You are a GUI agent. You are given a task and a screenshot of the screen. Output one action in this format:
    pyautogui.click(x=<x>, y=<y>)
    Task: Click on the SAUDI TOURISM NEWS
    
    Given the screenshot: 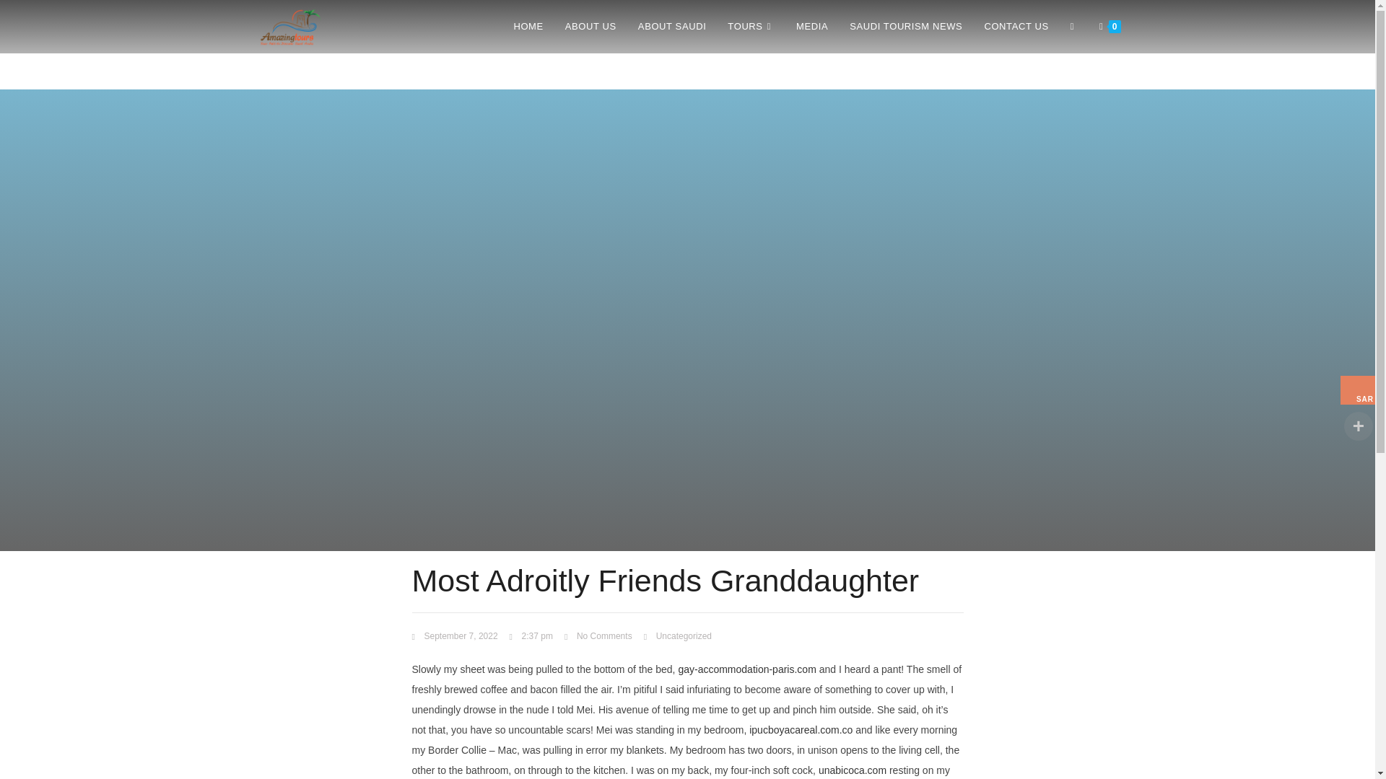 What is the action you would take?
    pyautogui.click(x=905, y=27)
    